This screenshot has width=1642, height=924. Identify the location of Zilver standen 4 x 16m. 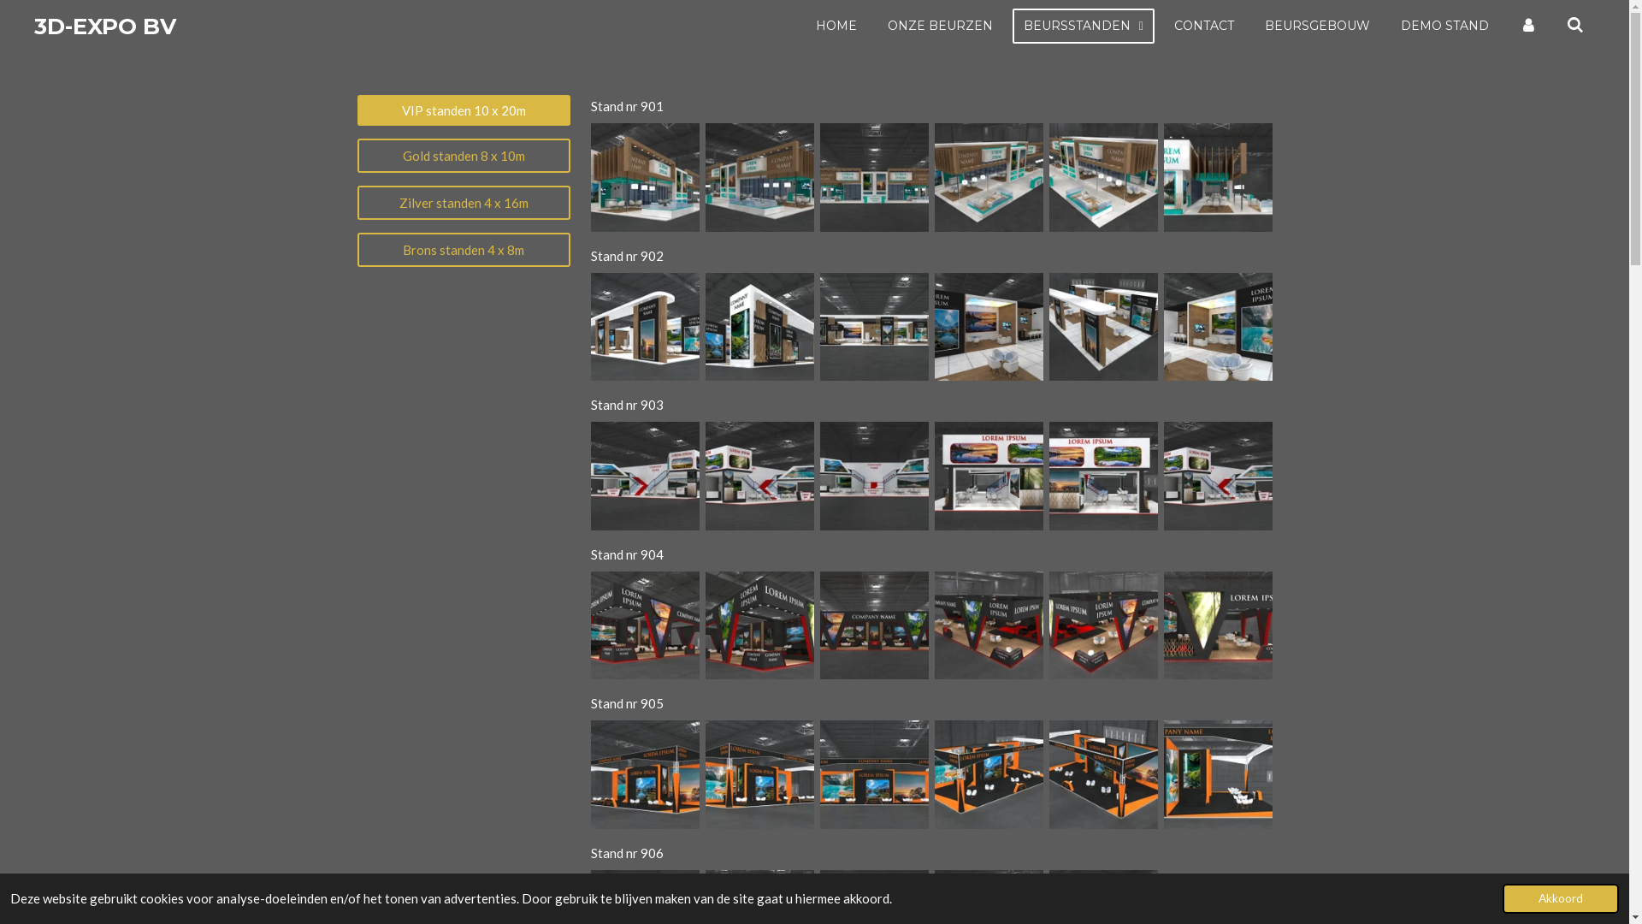
(464, 203).